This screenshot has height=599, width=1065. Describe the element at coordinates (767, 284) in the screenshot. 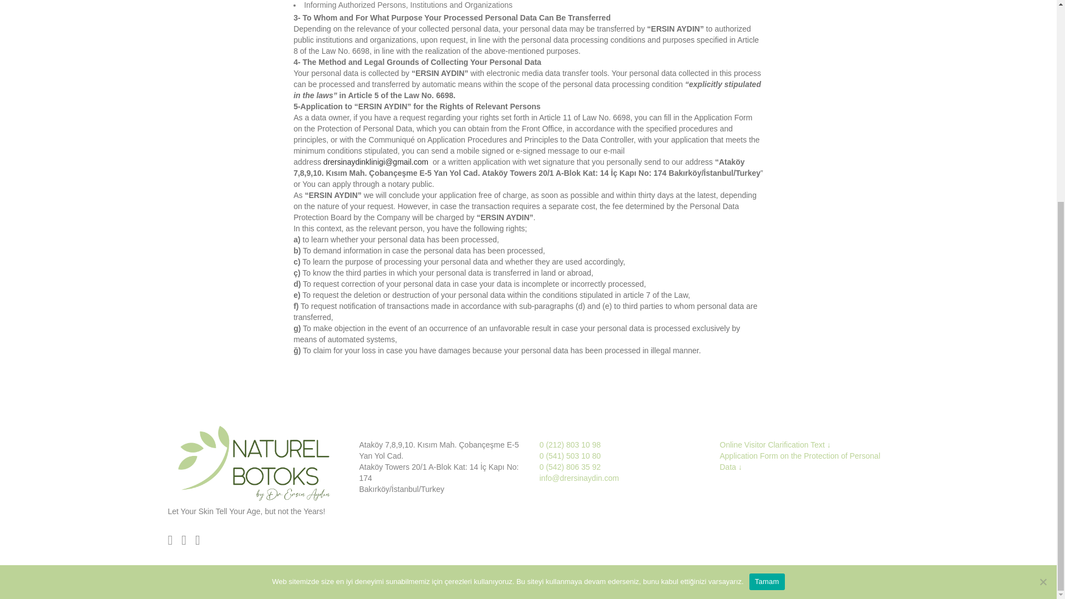

I see `Tamam` at that location.